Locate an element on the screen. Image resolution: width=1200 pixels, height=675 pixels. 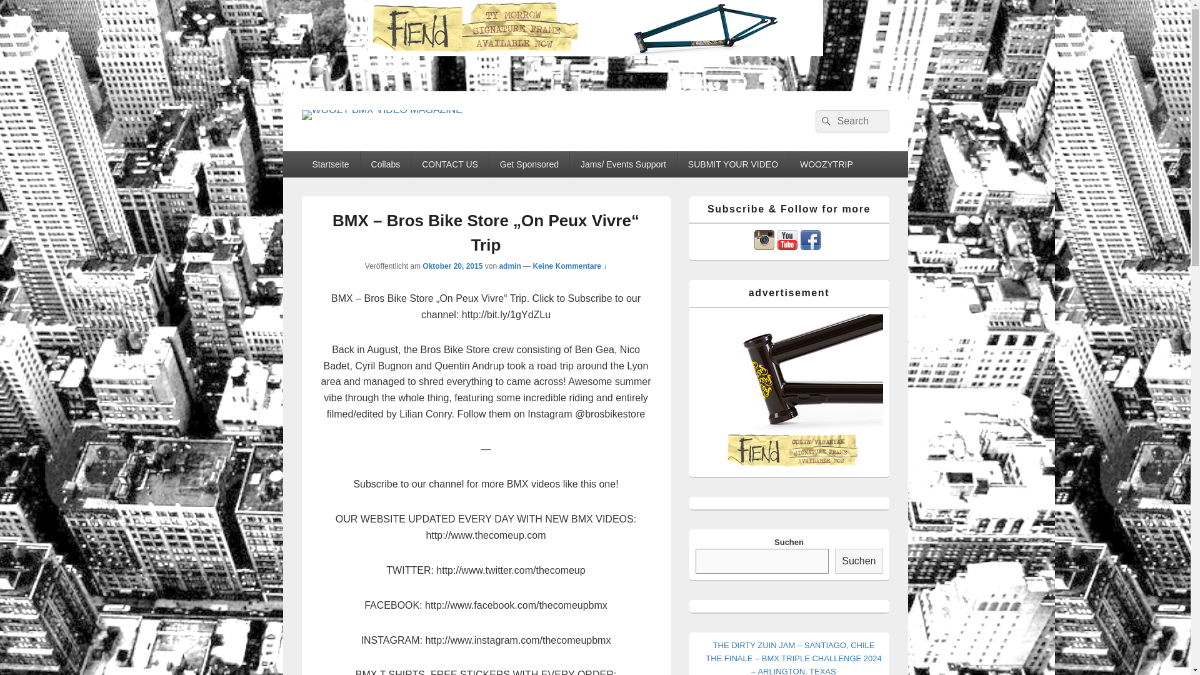
SUBMIT YOUR VIDEO is located at coordinates (732, 164).